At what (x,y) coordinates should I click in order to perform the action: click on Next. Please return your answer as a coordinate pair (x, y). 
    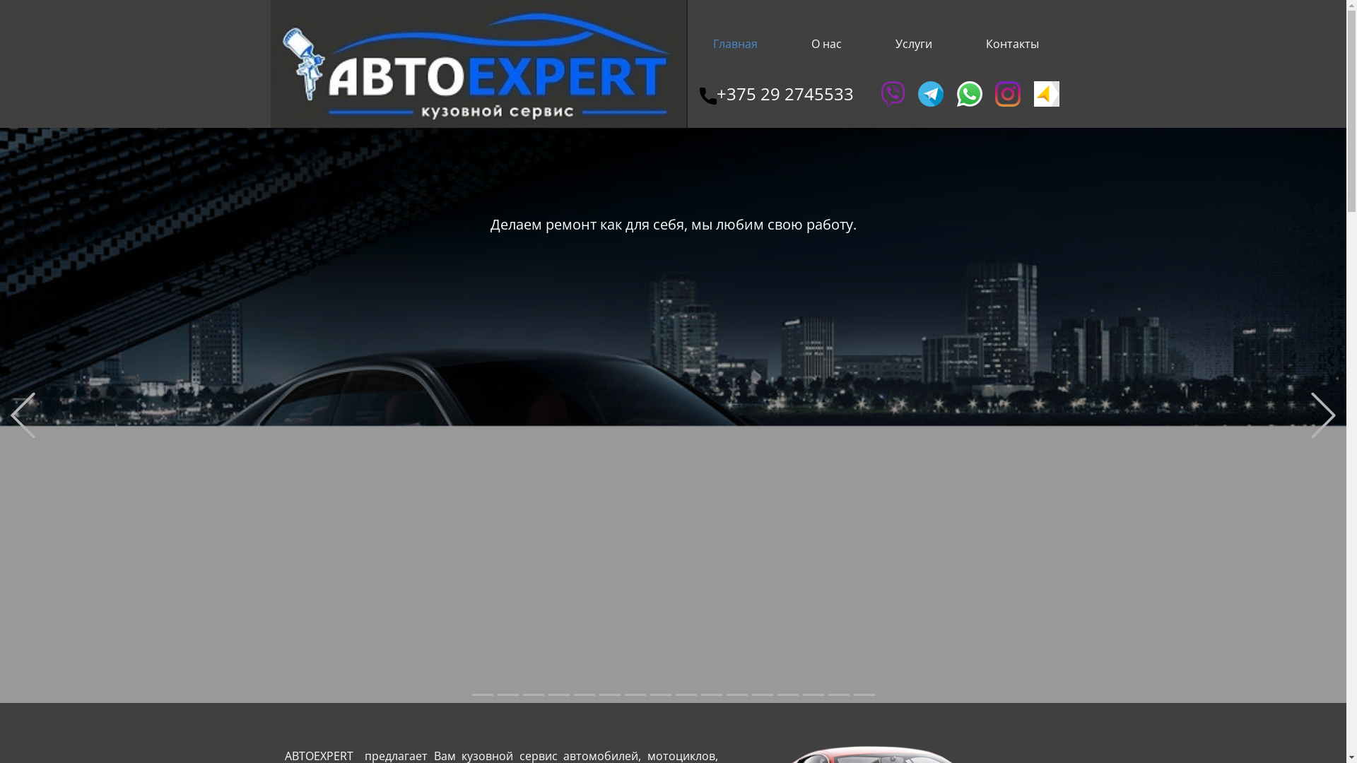
    Looking at the image, I should click on (1323, 415).